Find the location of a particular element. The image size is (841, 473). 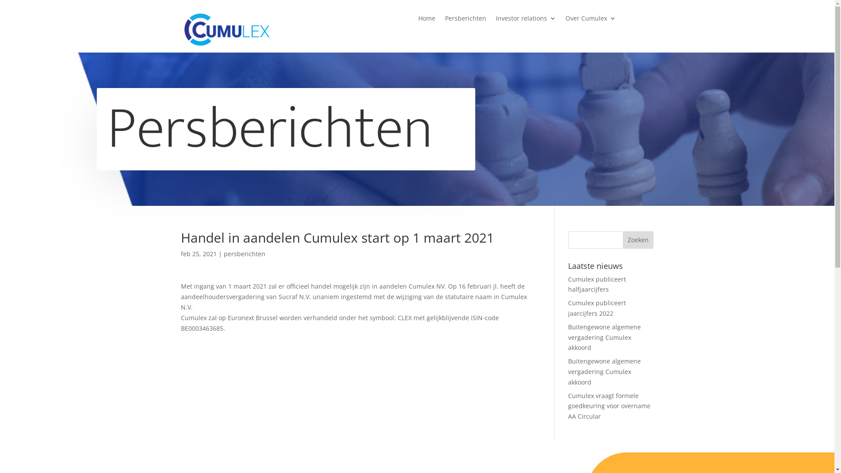

Home is located at coordinates (427, 20).